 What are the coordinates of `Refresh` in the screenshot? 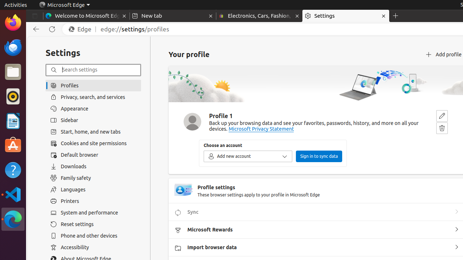 It's located at (52, 29).